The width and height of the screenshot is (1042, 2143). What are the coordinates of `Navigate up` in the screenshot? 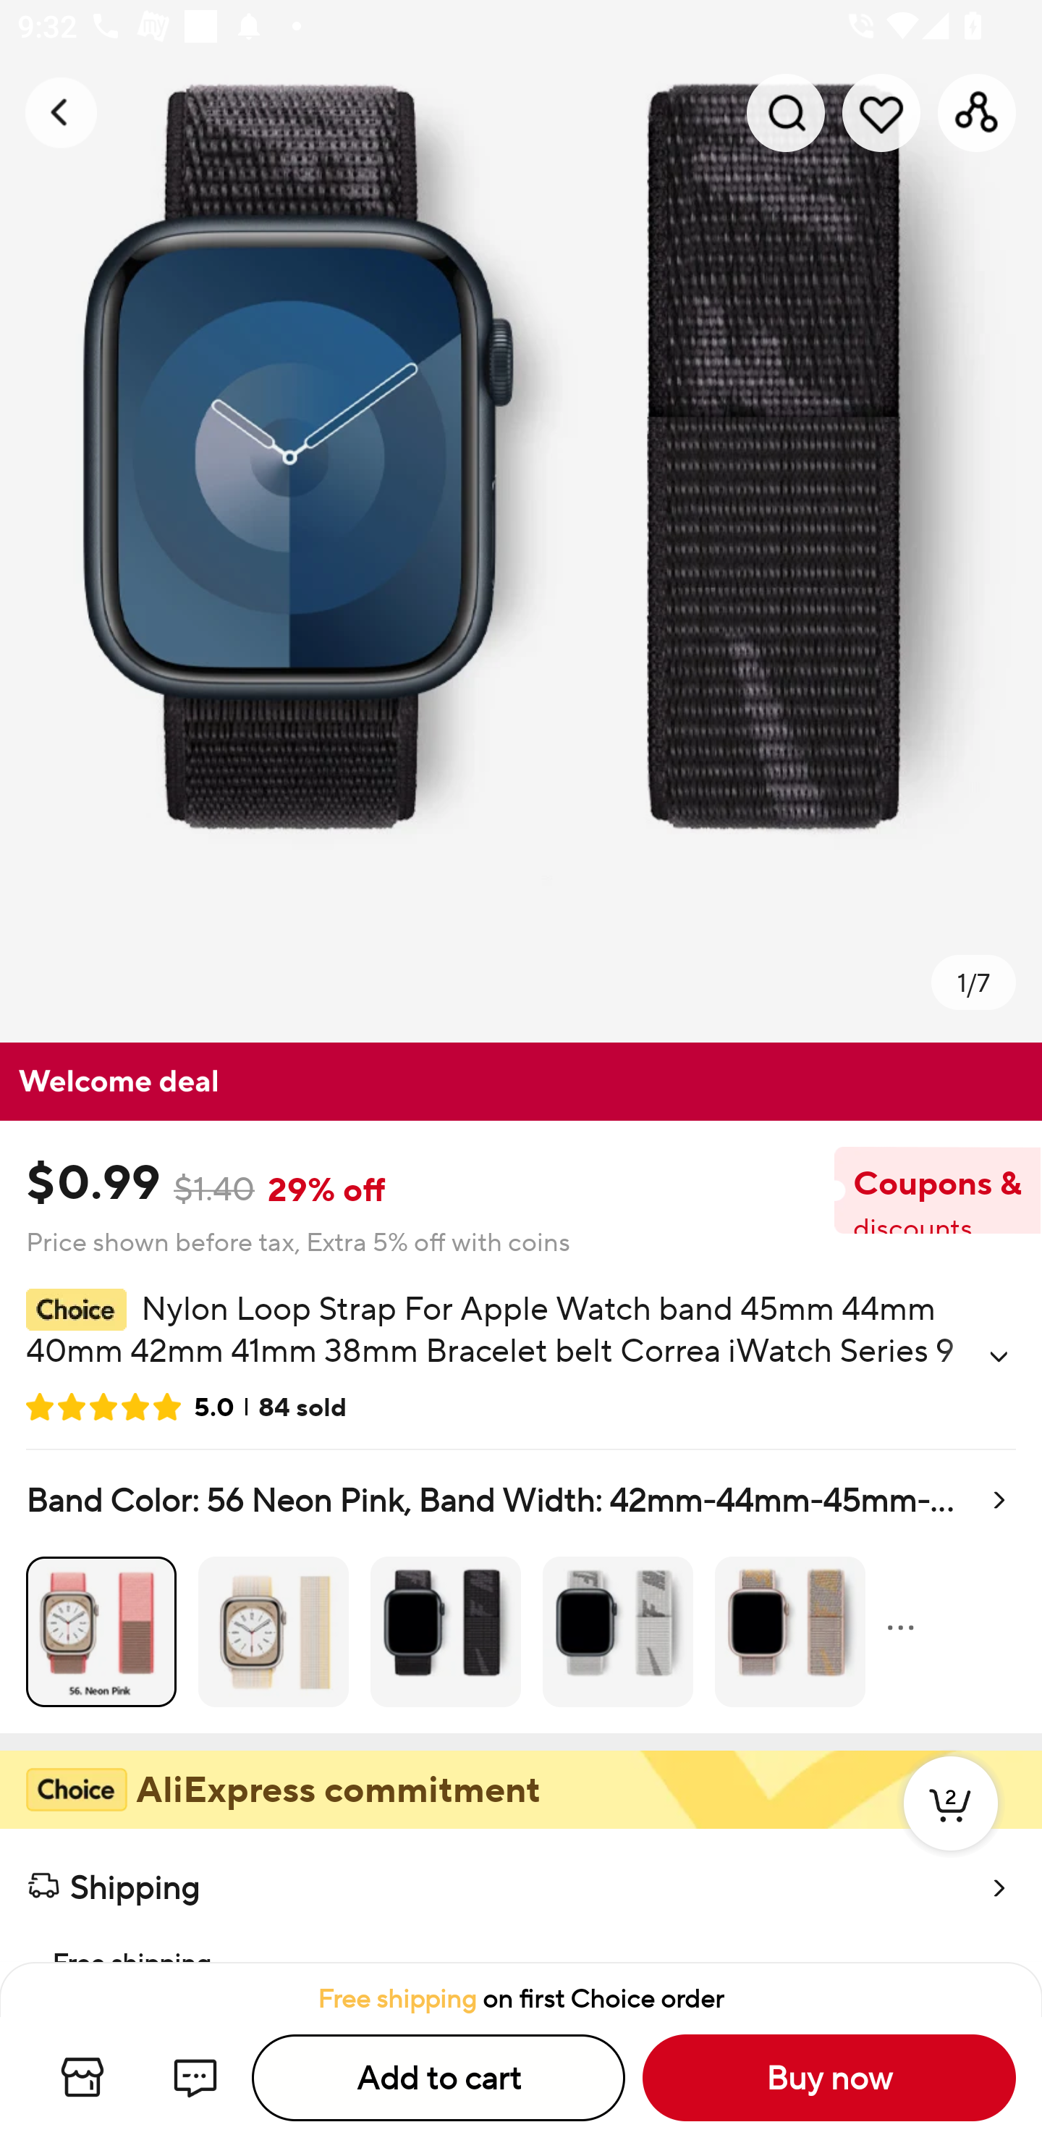 It's located at (61, 112).